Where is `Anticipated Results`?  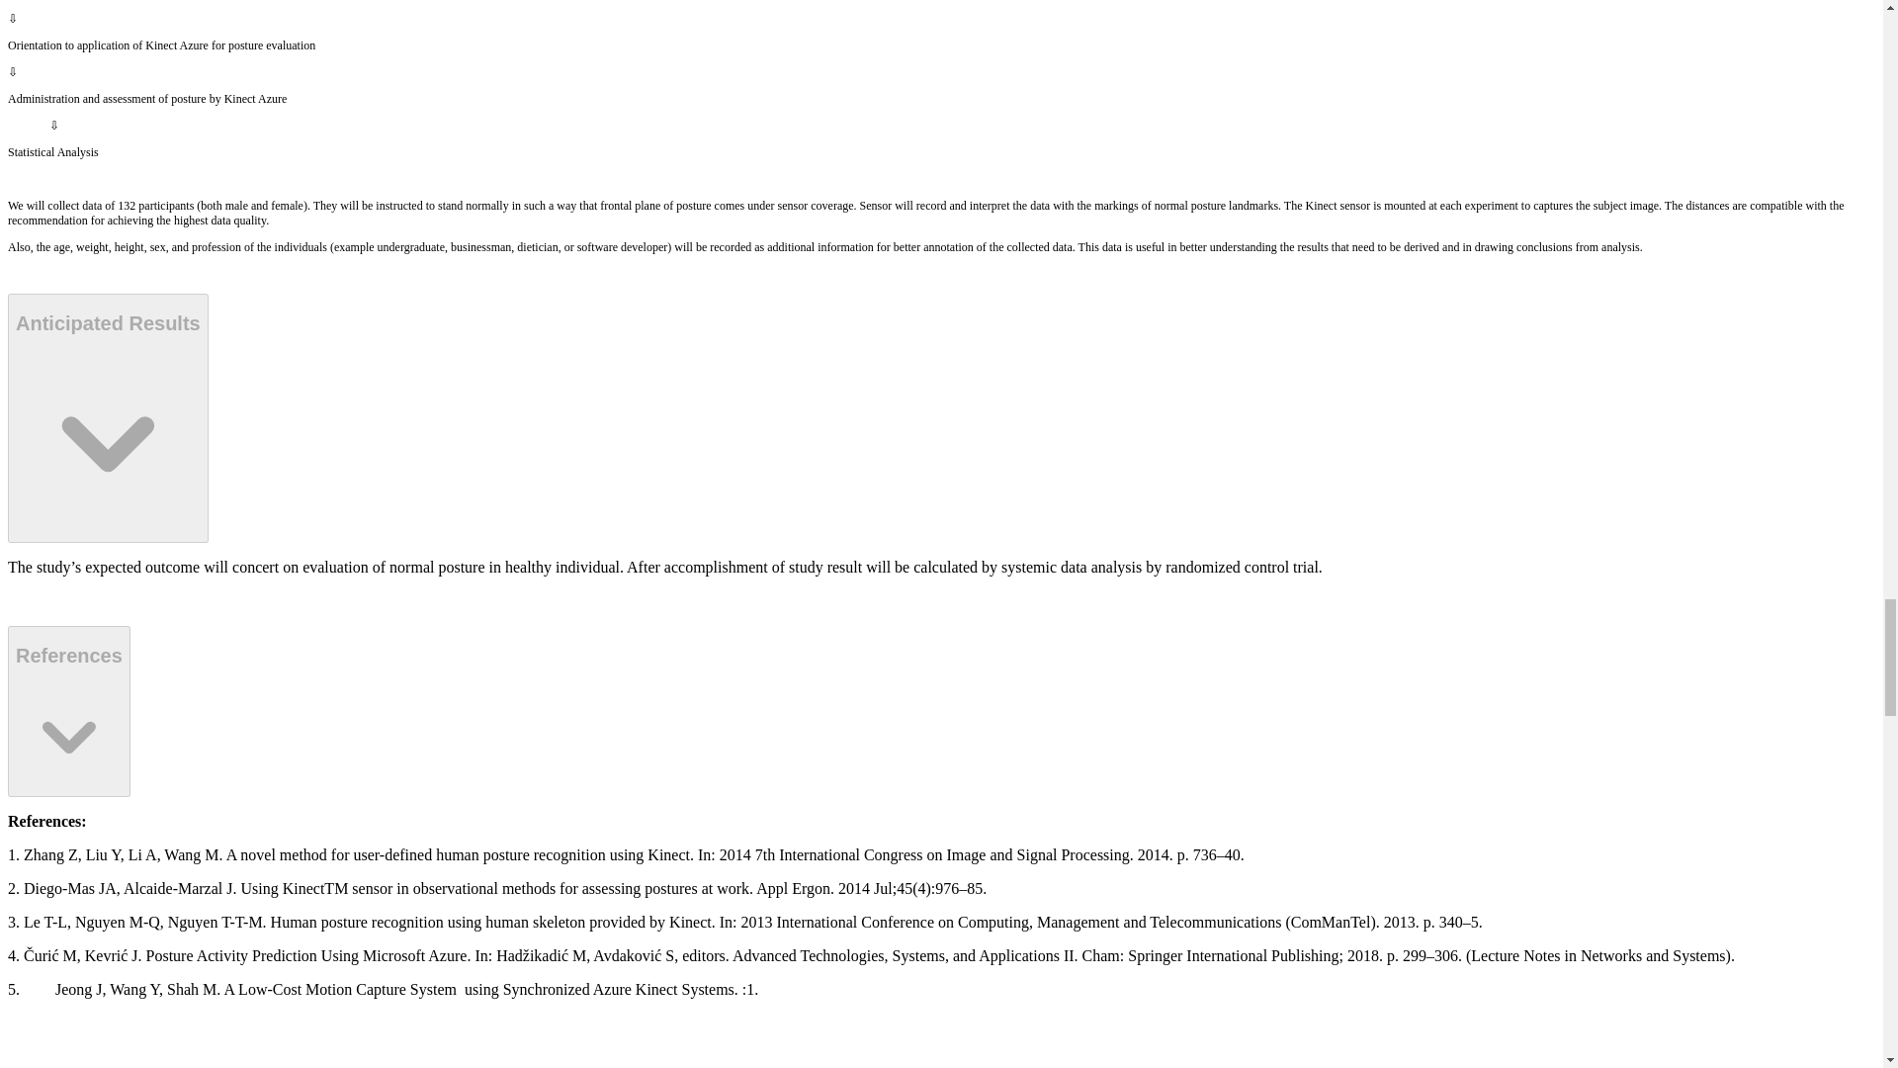
Anticipated Results is located at coordinates (108, 417).